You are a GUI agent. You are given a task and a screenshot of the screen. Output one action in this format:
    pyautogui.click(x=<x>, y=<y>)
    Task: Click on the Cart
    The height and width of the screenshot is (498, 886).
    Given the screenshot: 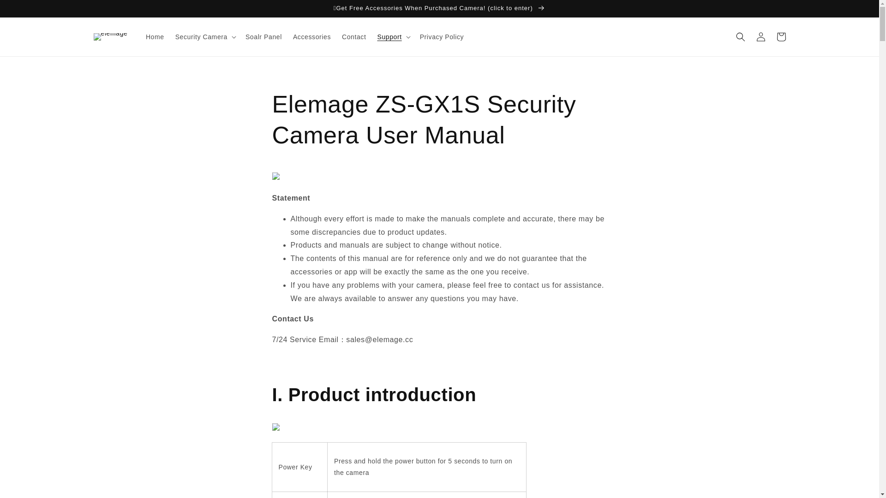 What is the action you would take?
    pyautogui.click(x=781, y=37)
    